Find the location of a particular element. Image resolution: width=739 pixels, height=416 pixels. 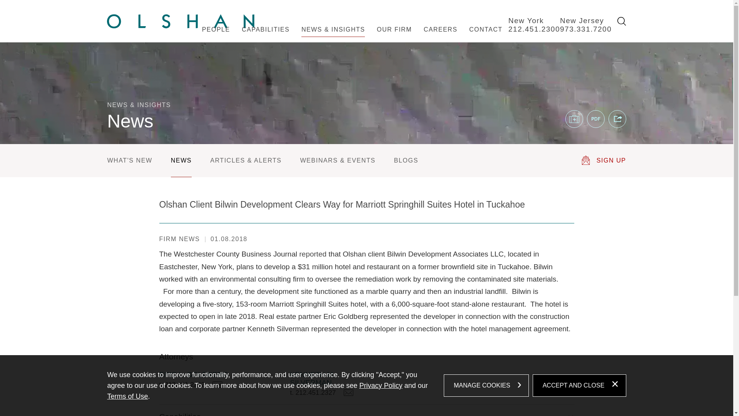

CAREERS is located at coordinates (440, 37).